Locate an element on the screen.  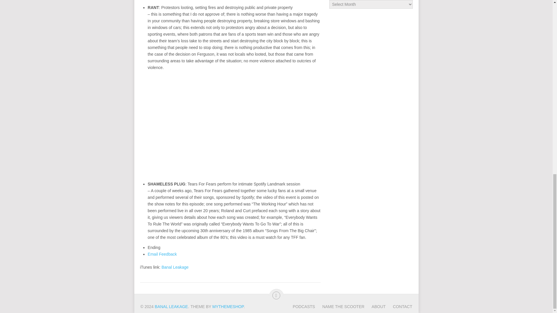
Feedback is located at coordinates (162, 254).